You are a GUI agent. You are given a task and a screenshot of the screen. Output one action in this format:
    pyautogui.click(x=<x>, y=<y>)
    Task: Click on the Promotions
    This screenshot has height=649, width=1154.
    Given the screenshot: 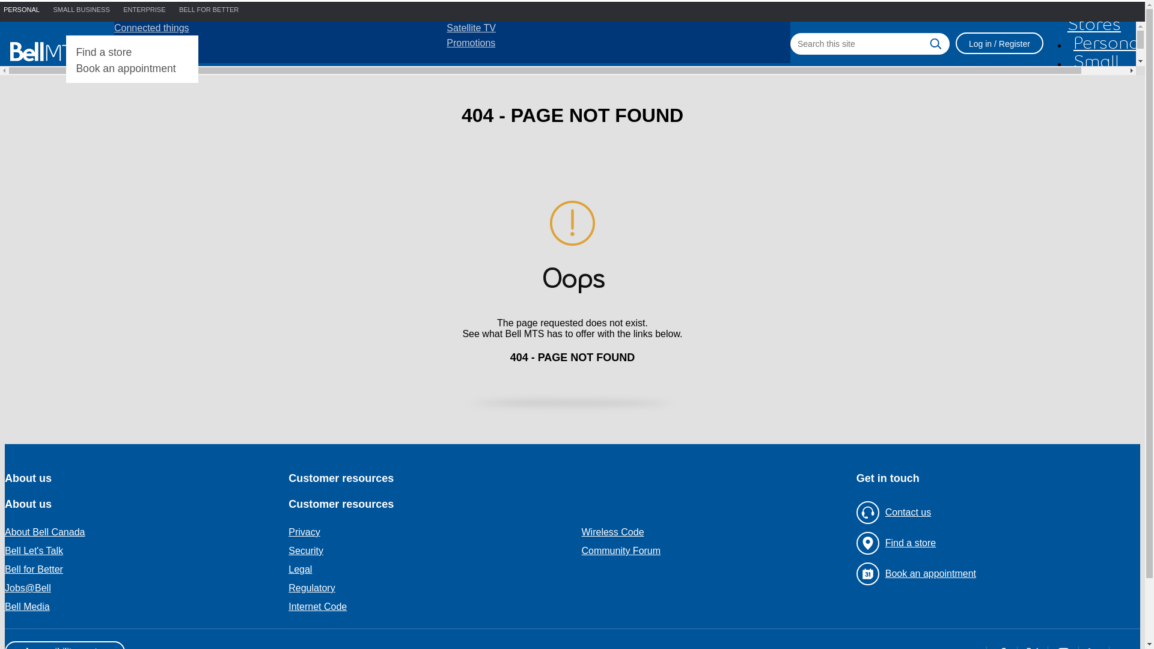 What is the action you would take?
    pyautogui.click(x=471, y=43)
    